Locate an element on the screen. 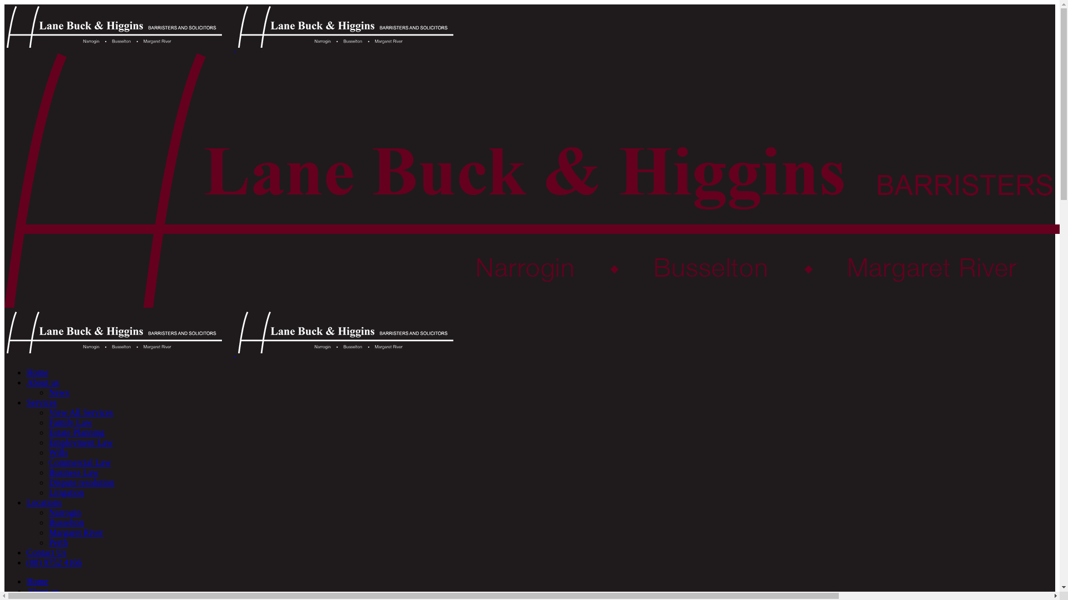 The width and height of the screenshot is (1068, 600). View All Services is located at coordinates (81, 412).